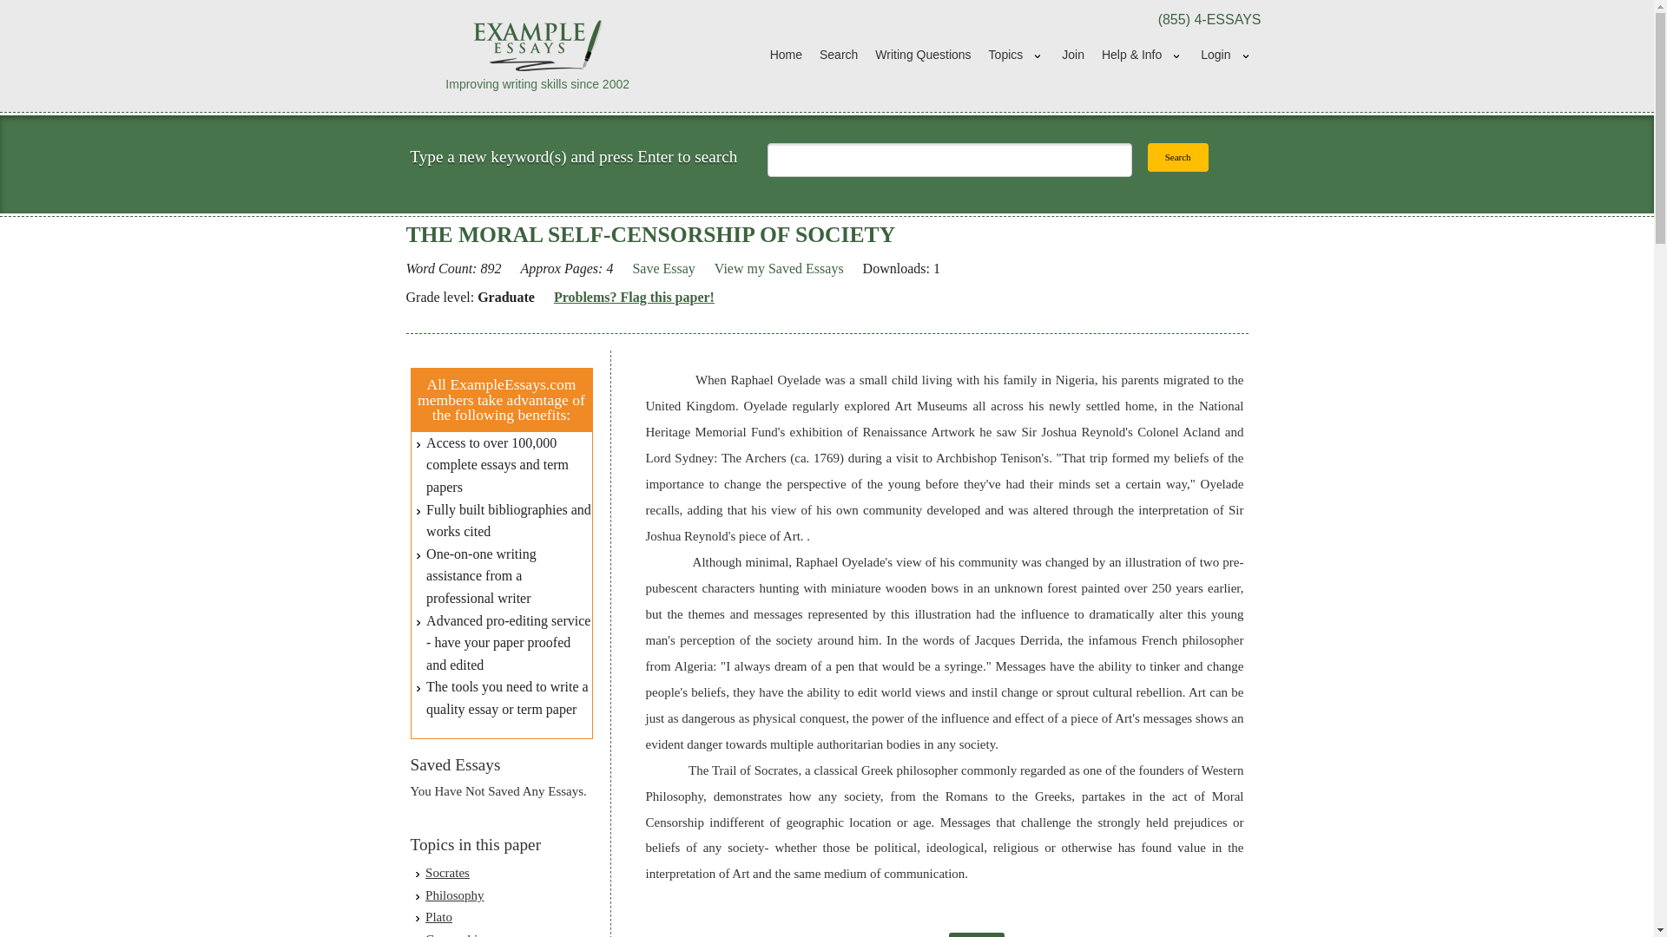 This screenshot has height=937, width=1667. Describe the element at coordinates (455, 934) in the screenshot. I see `Censorship` at that location.